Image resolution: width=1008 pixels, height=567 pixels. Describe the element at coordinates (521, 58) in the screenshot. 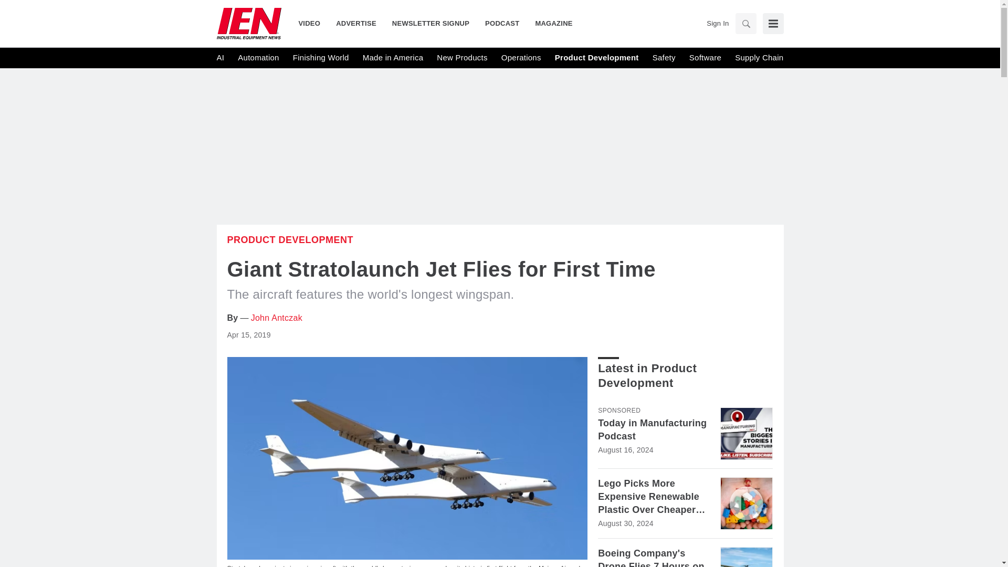

I see `Operations` at that location.